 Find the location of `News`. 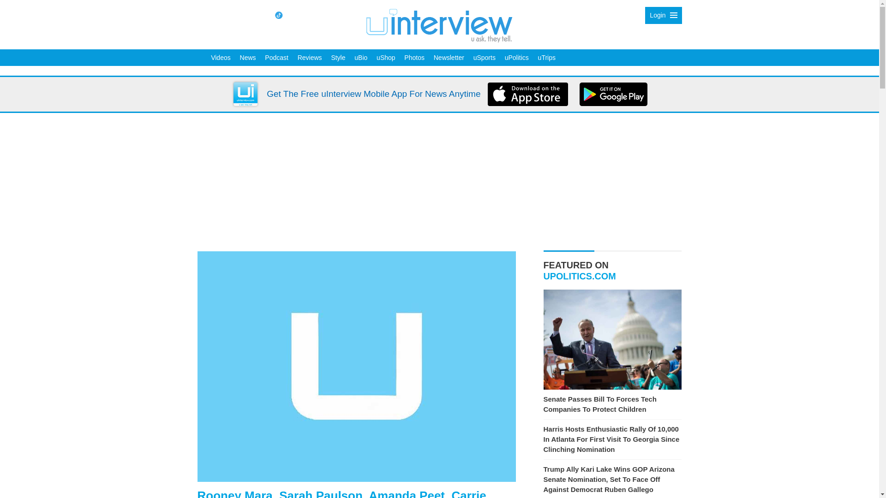

News is located at coordinates (248, 57).